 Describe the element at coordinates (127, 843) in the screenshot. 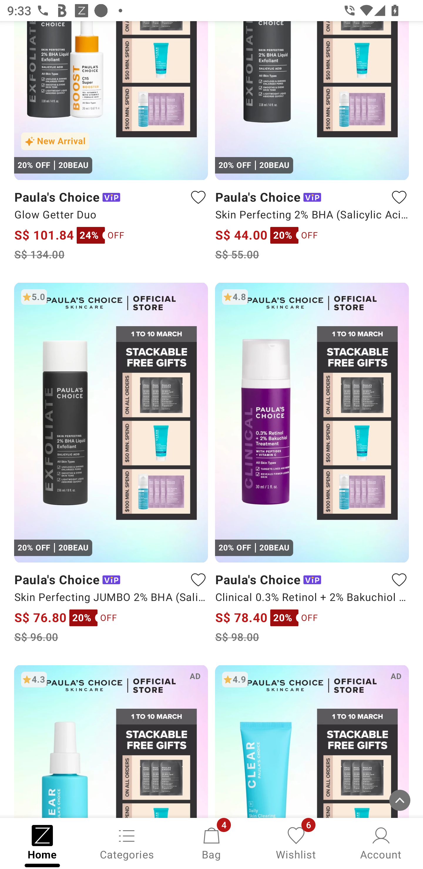

I see `Categories` at that location.